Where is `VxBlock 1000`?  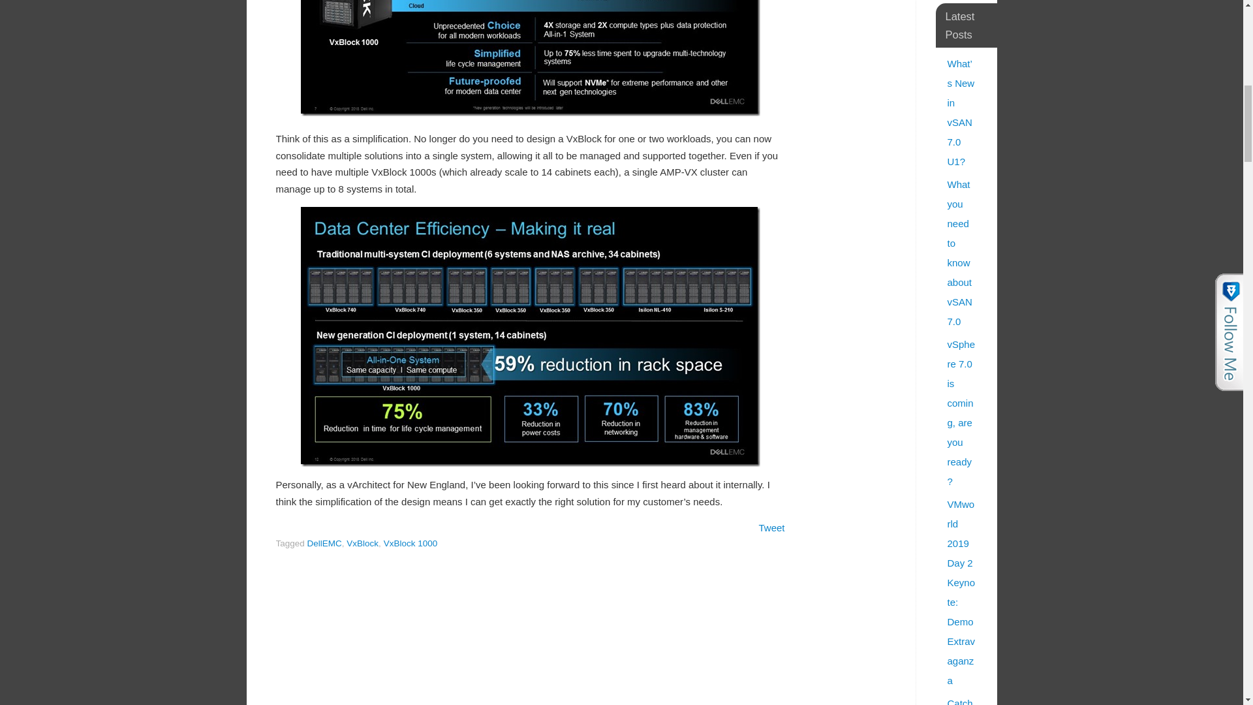 VxBlock 1000 is located at coordinates (410, 543).